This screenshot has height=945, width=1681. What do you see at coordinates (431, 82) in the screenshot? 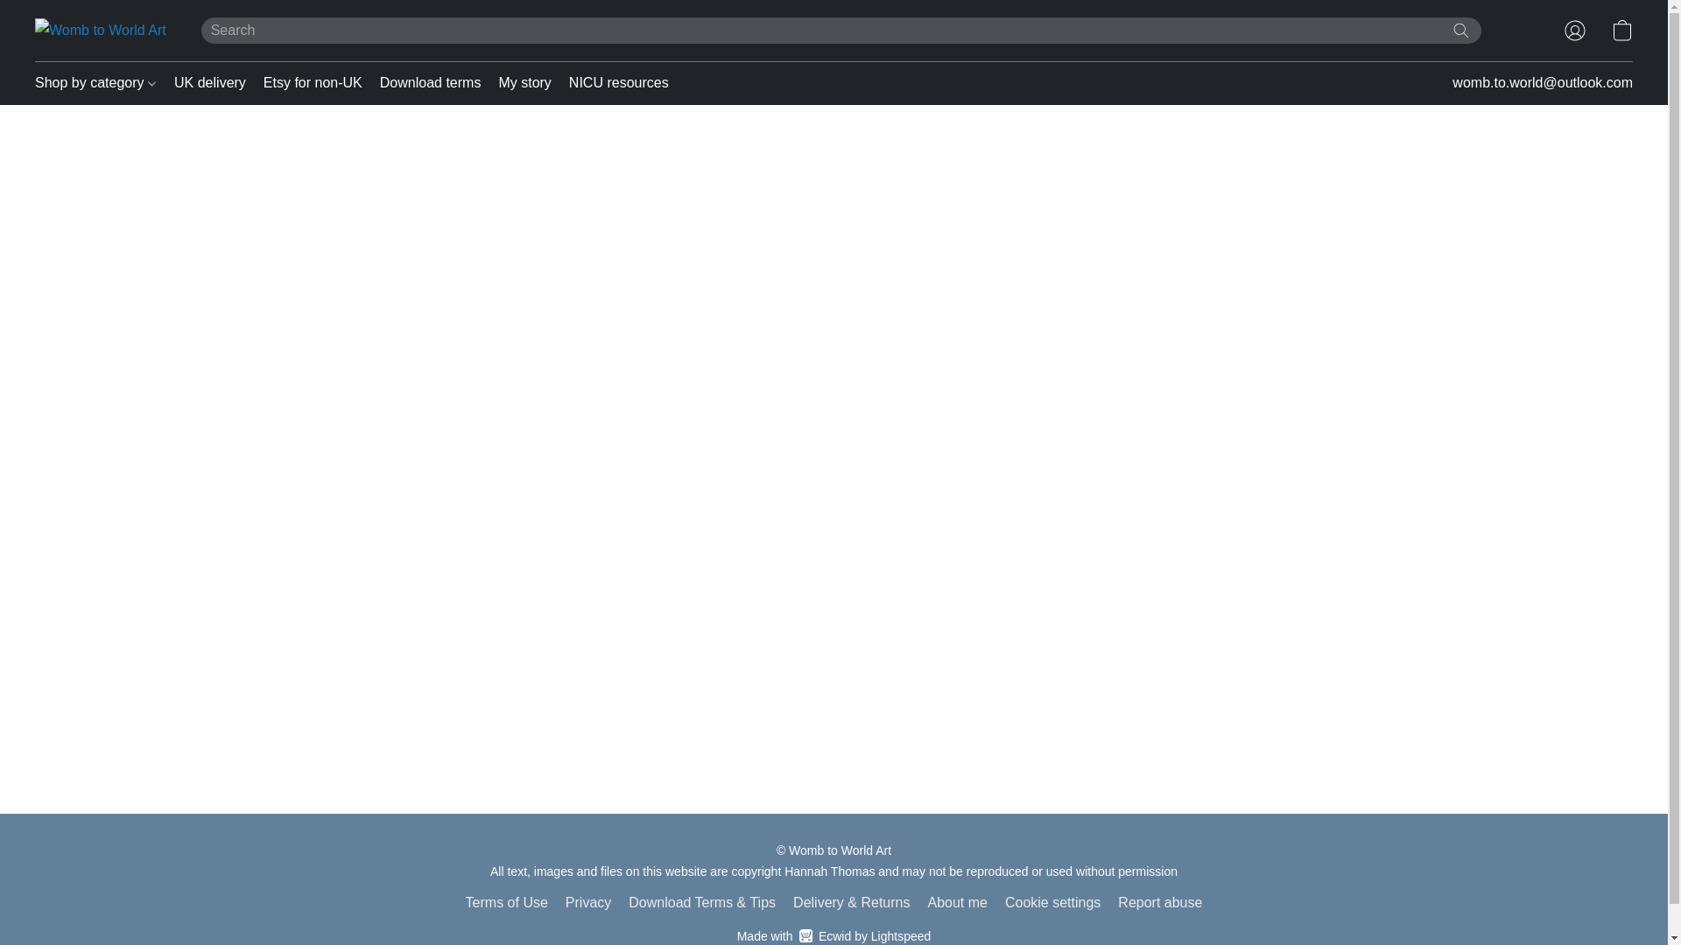
I see `Download terms` at bounding box center [431, 82].